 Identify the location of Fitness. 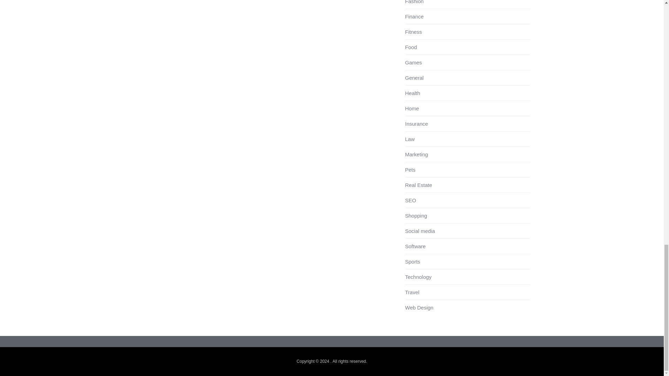
(413, 32).